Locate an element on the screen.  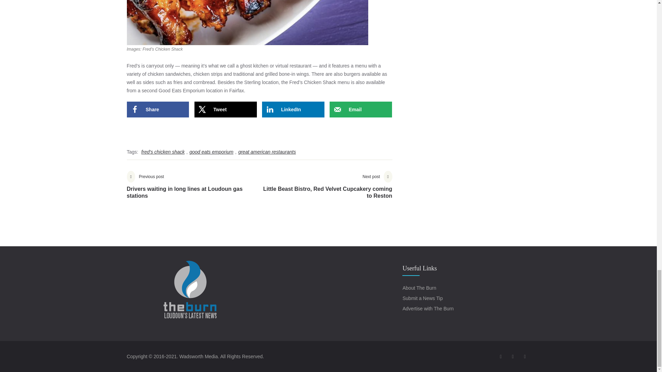
Email is located at coordinates (361, 110).